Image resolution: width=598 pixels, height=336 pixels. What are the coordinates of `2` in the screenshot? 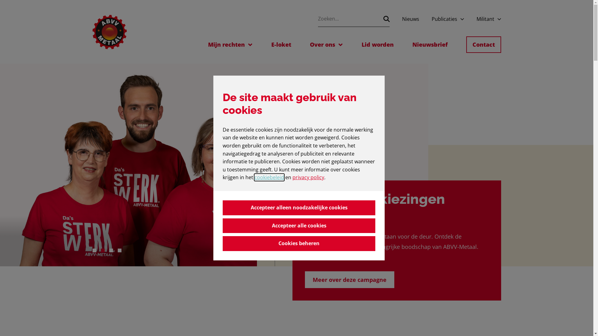 It's located at (103, 250).